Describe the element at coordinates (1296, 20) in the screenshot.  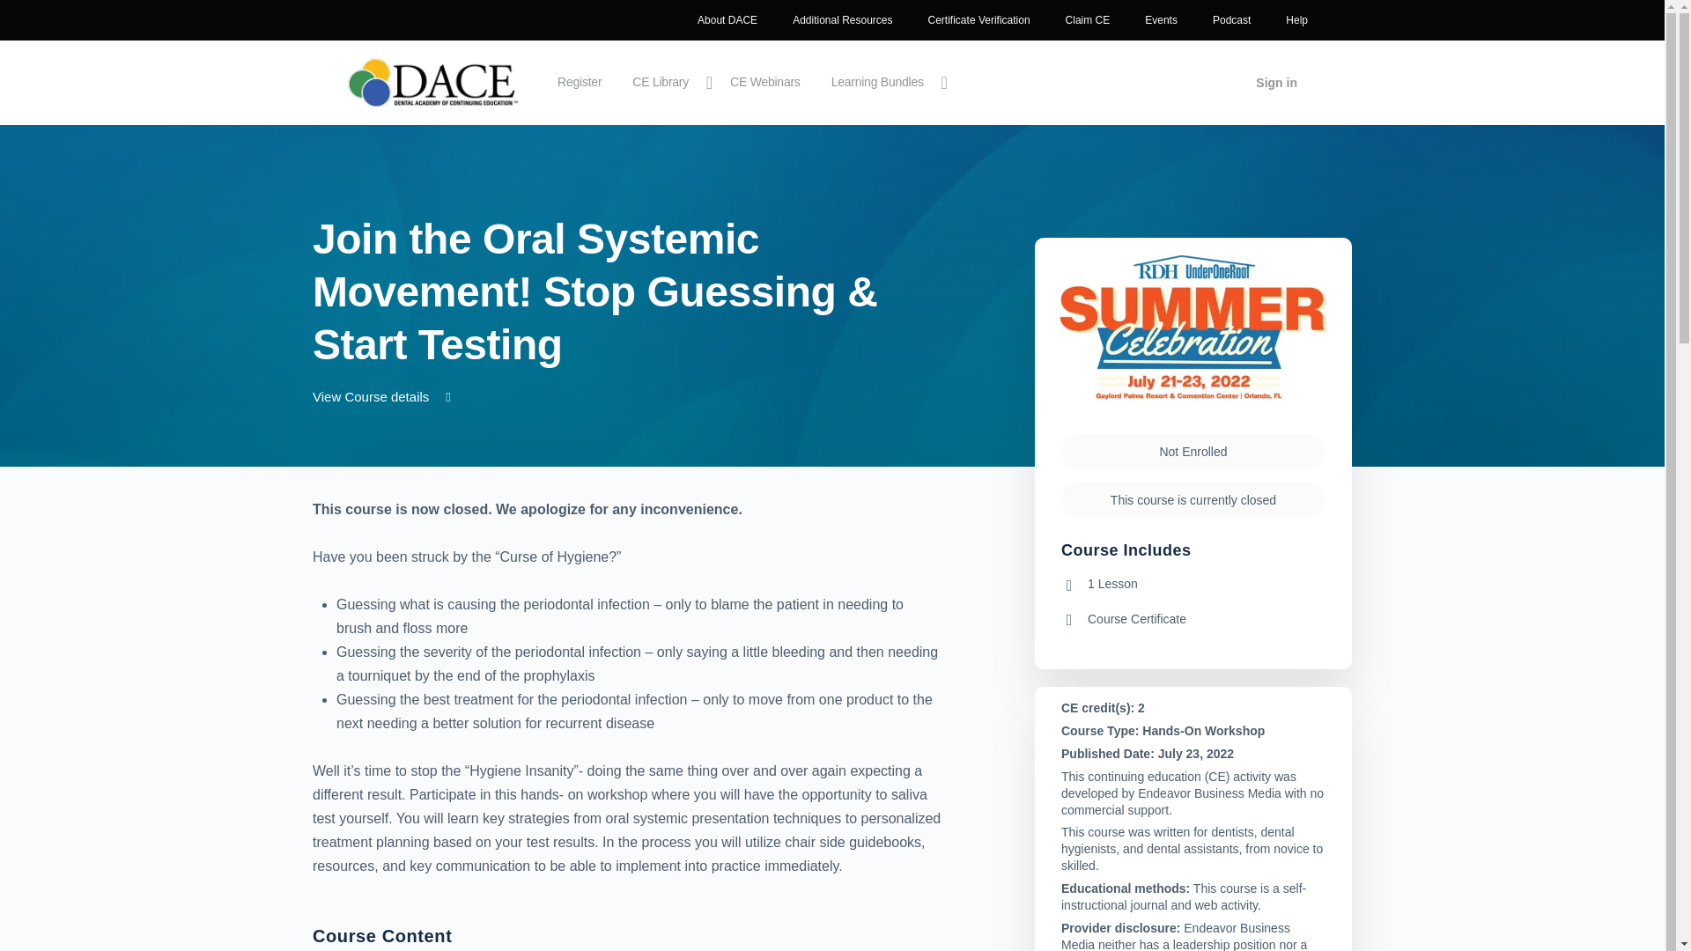
I see `Help` at that location.